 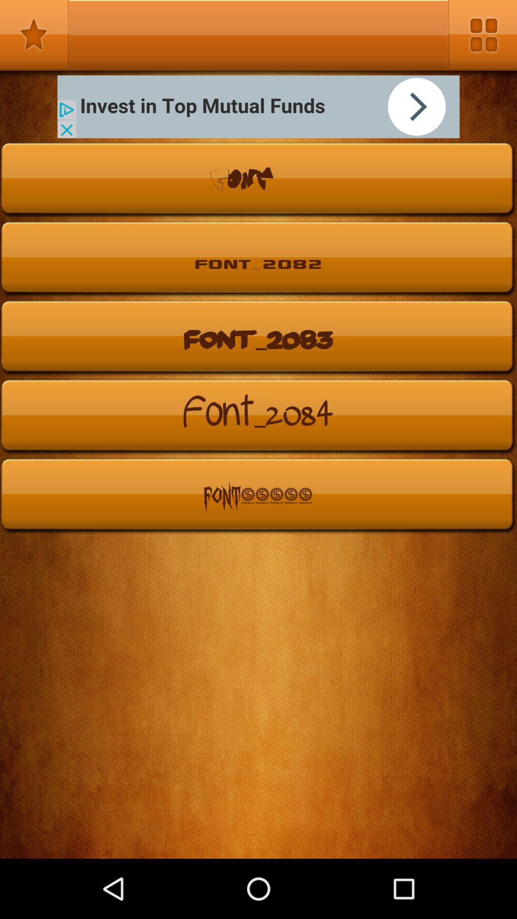 What do you see at coordinates (34, 34) in the screenshot?
I see `favorite fonts` at bounding box center [34, 34].